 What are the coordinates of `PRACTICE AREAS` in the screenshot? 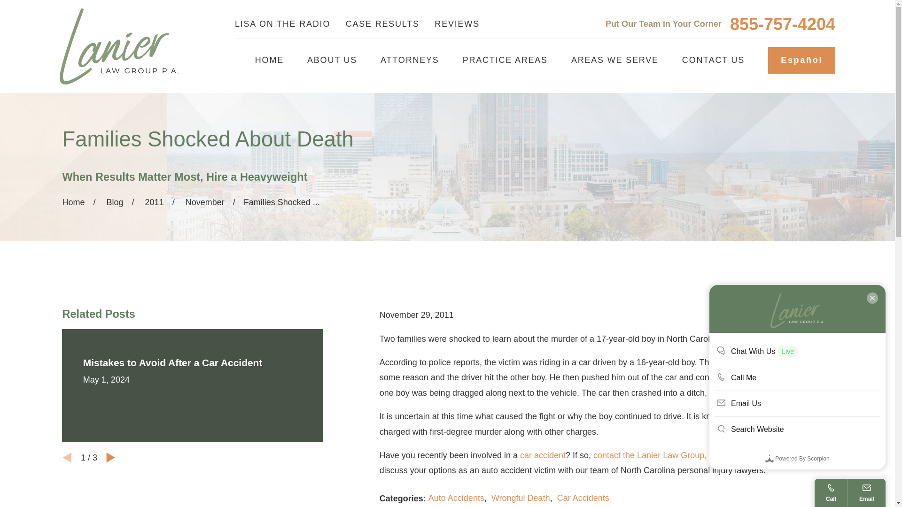 It's located at (505, 60).